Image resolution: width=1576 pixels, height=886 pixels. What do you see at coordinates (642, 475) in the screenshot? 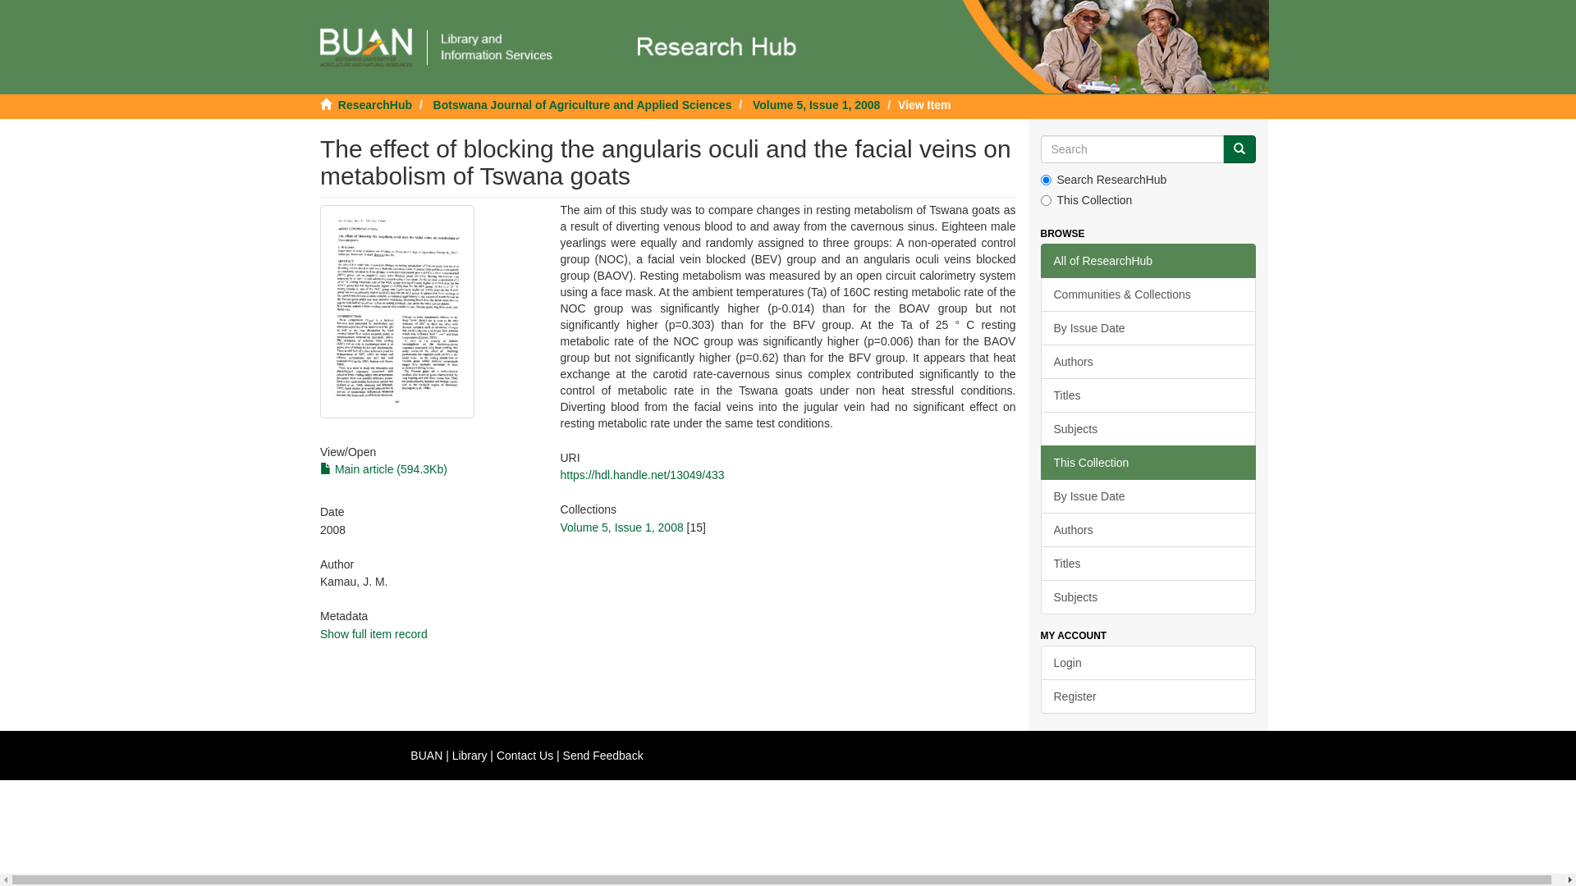
I see `https://hdl.handle.net/13049/433` at bounding box center [642, 475].